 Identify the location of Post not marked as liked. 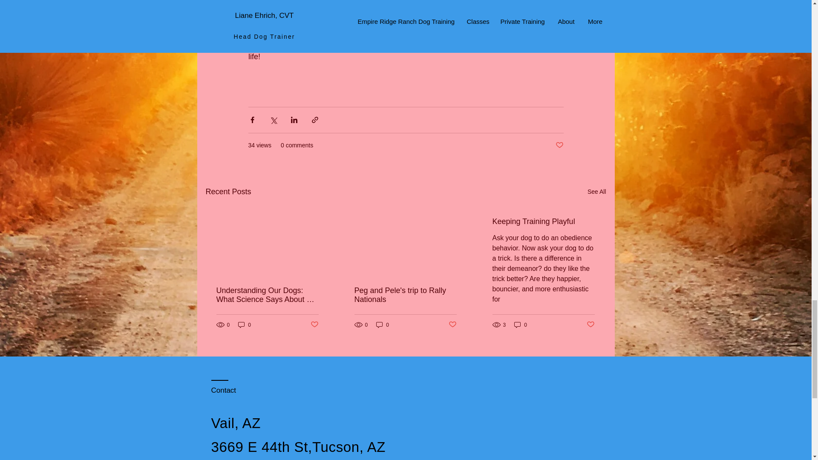
(452, 325).